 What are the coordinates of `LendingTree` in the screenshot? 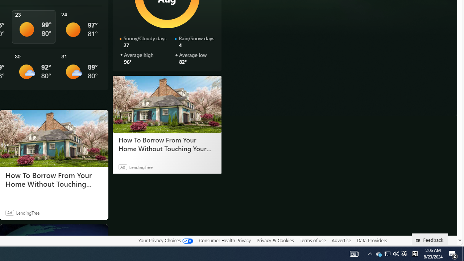 It's located at (28, 212).